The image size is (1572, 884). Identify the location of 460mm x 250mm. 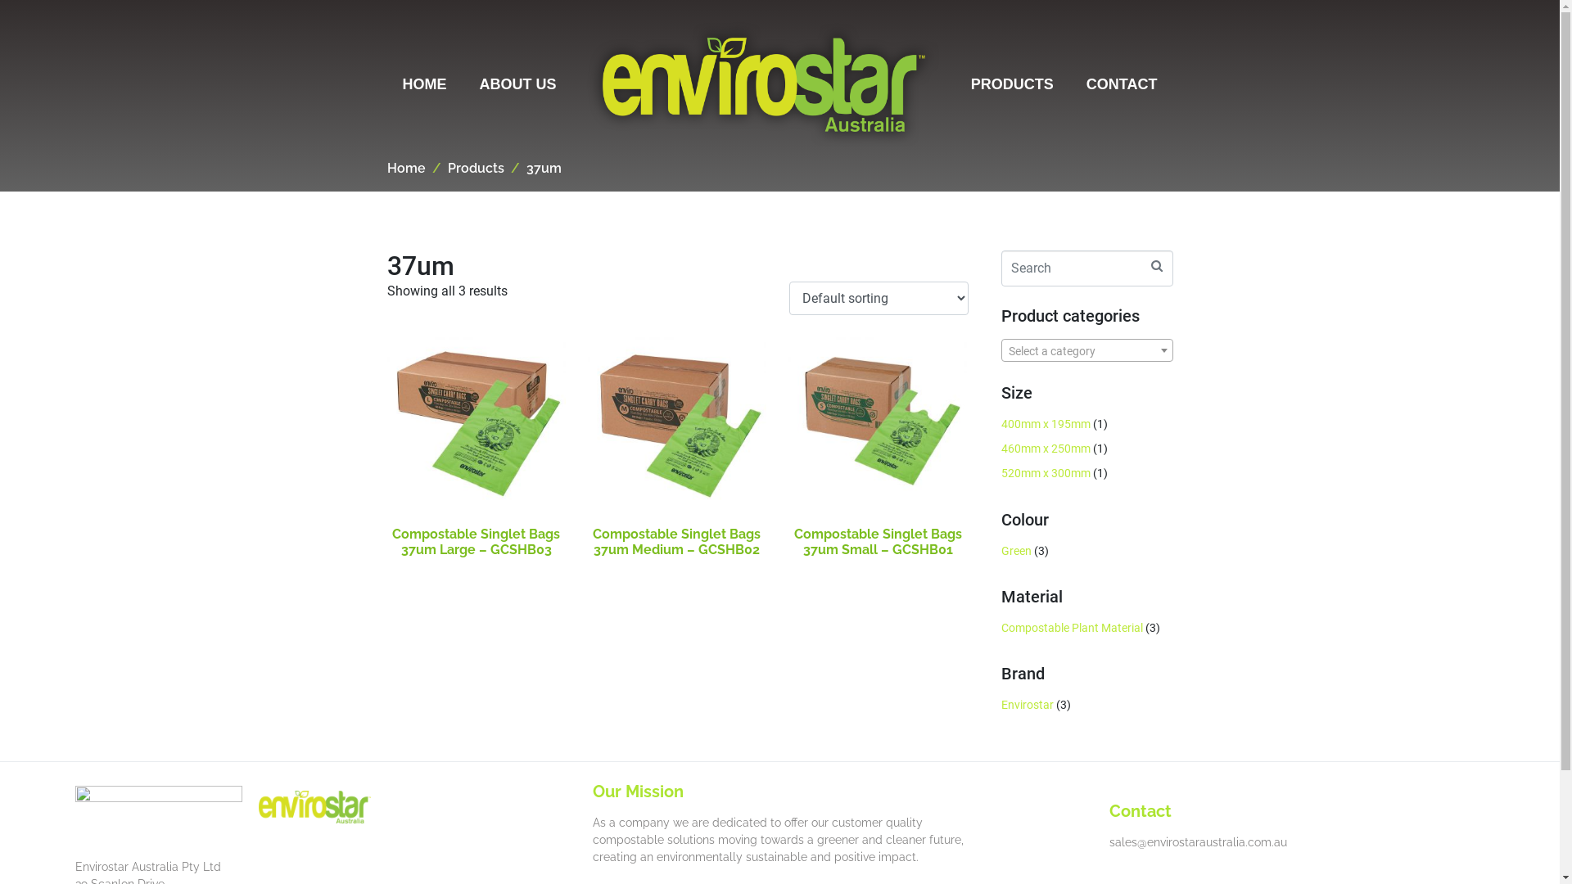
(1045, 449).